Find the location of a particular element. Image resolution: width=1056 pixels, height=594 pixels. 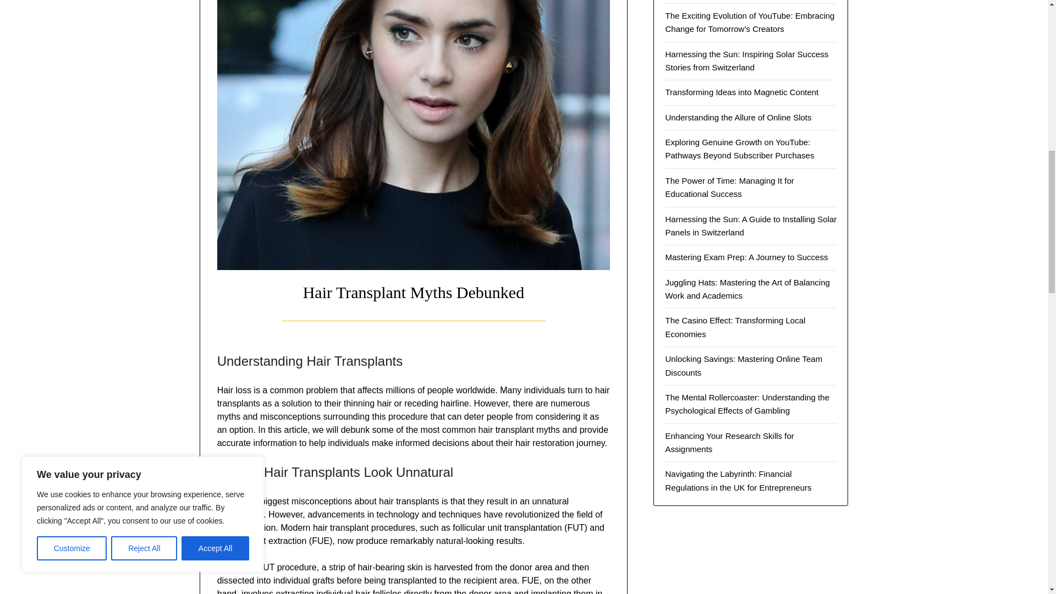

Understanding the Allure of Online Slots is located at coordinates (738, 118).